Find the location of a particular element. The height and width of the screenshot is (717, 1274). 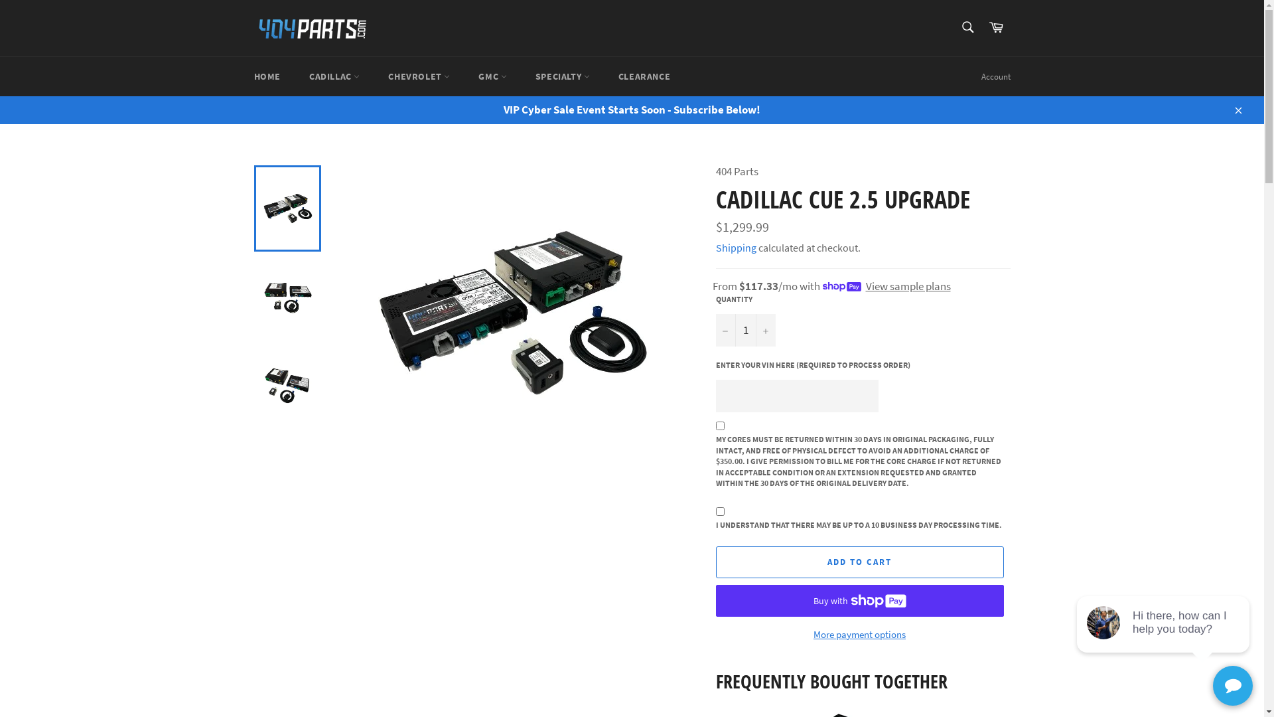

CHEVROLET is located at coordinates (419, 77).